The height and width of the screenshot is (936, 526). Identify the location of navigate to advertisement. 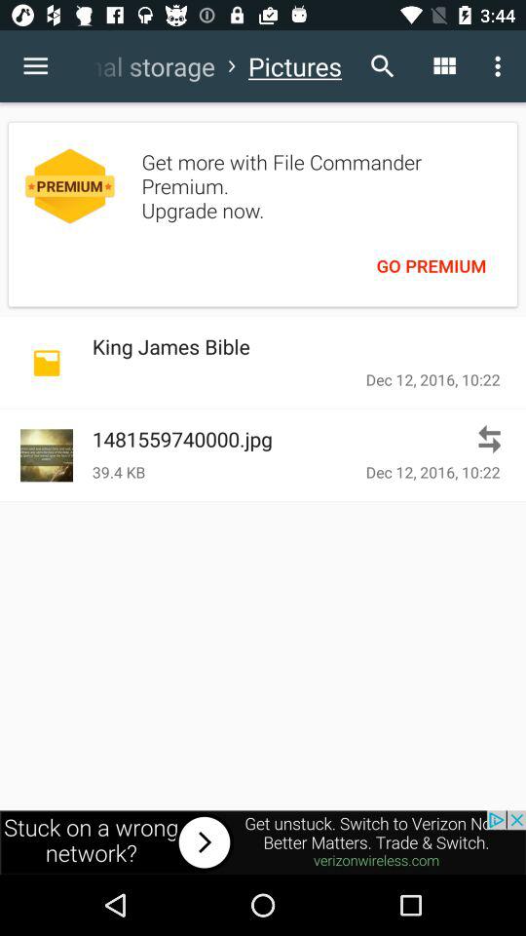
(263, 842).